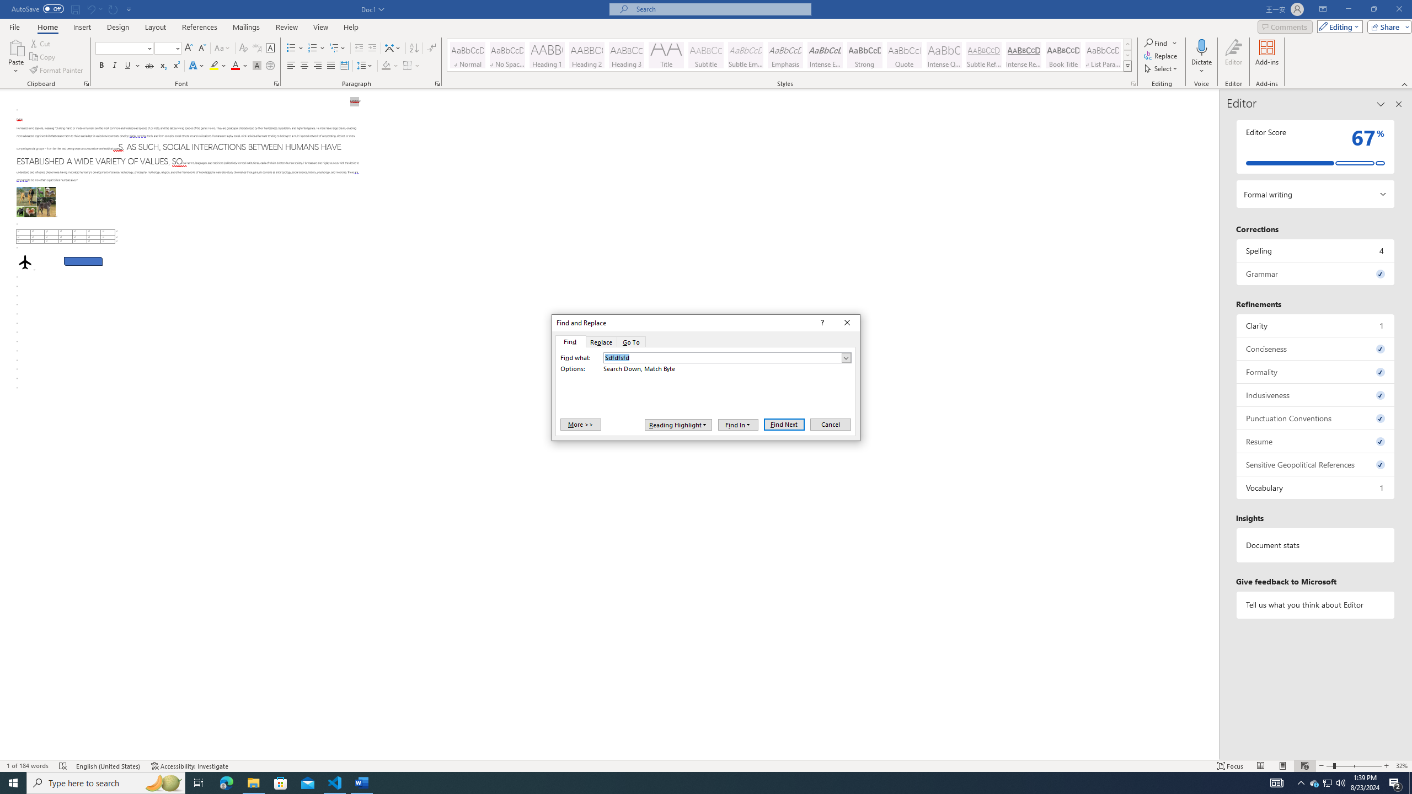 This screenshot has height=794, width=1412. What do you see at coordinates (235, 66) in the screenshot?
I see `Font Color Red` at bounding box center [235, 66].